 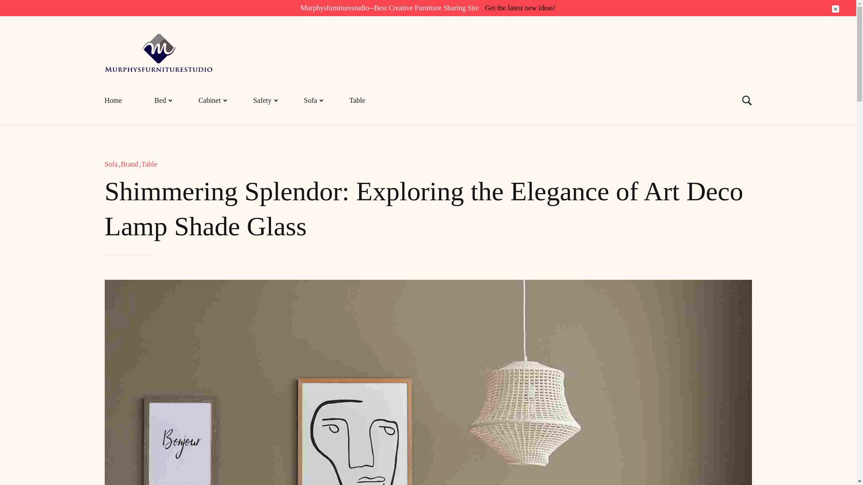 I want to click on Safety, so click(x=262, y=101).